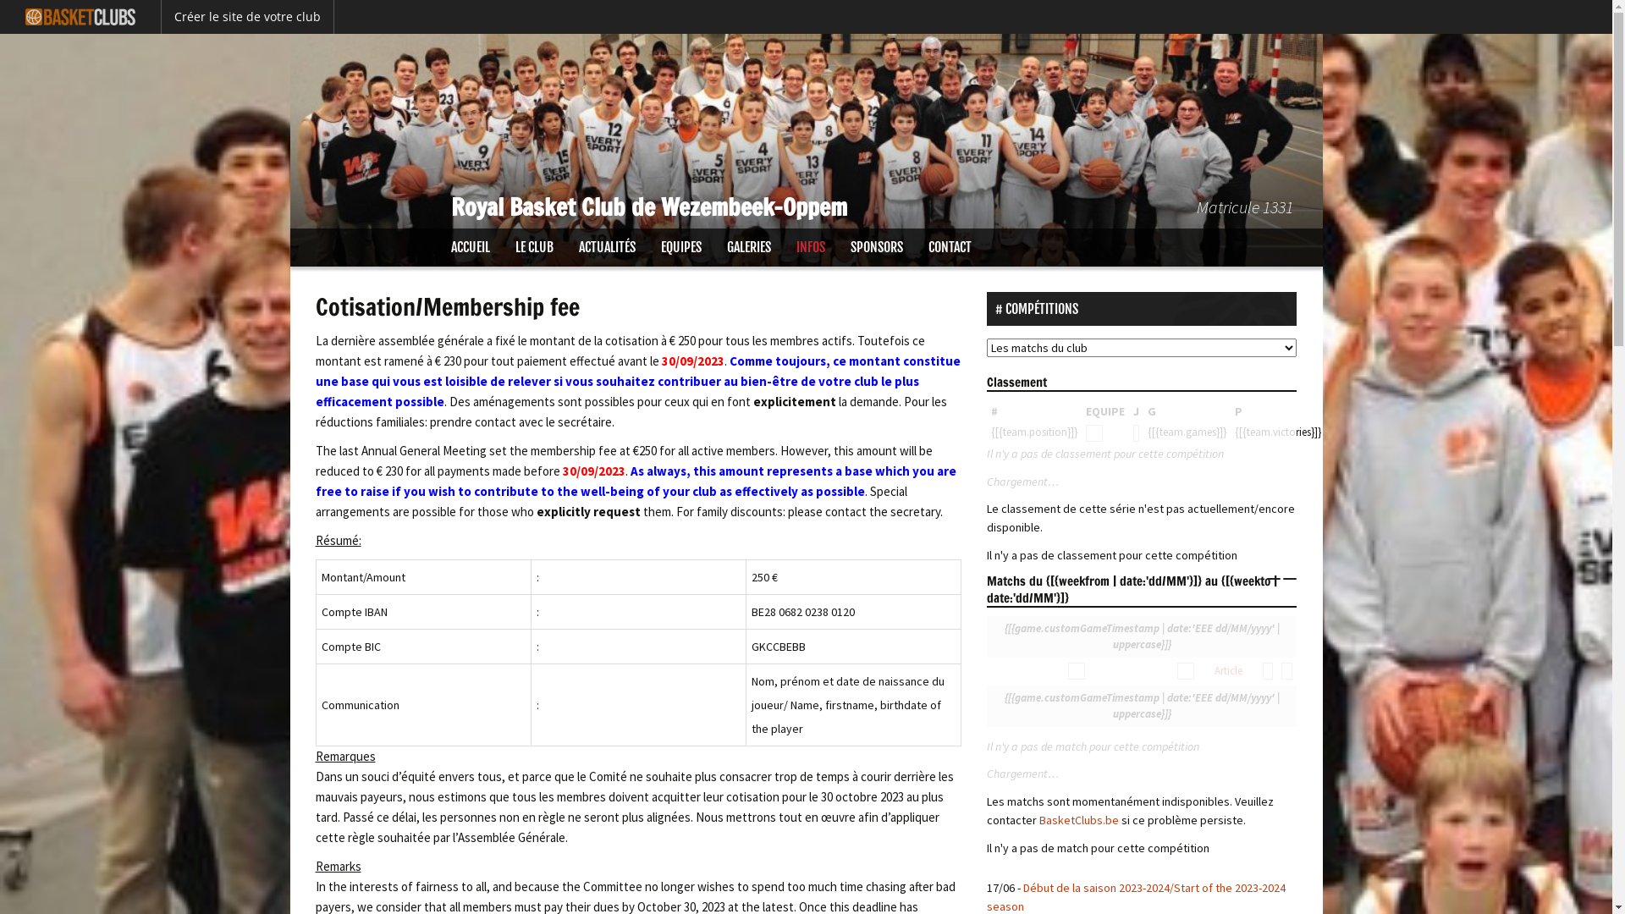 The image size is (1625, 914). What do you see at coordinates (1229, 670) in the screenshot?
I see `Article` at bounding box center [1229, 670].